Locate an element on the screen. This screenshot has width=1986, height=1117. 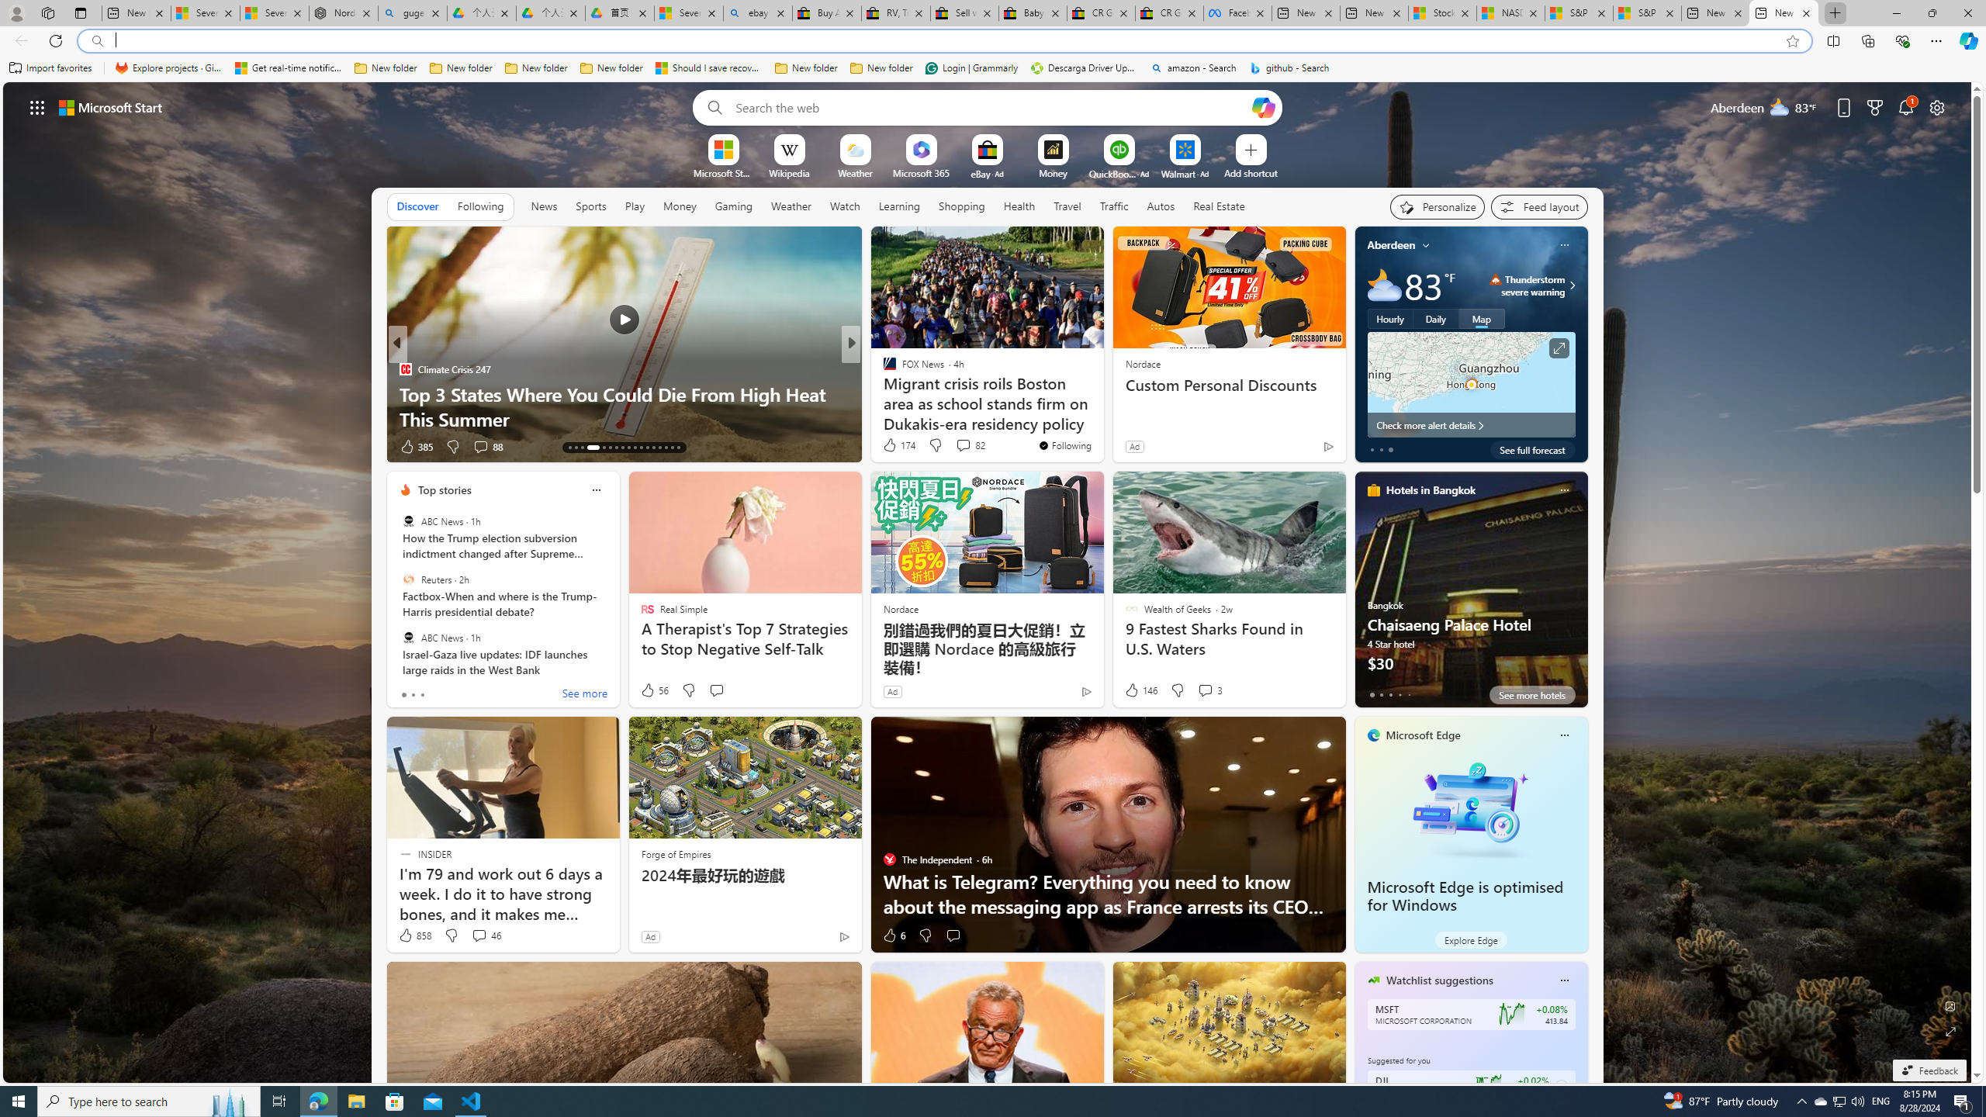
tab-3 is located at coordinates (1399, 694).